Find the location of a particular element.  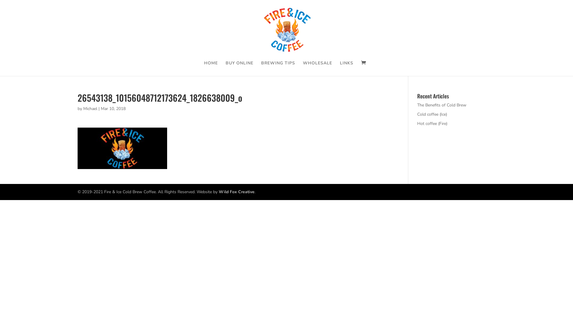

The Benefits of Cold Brew is located at coordinates (442, 105).